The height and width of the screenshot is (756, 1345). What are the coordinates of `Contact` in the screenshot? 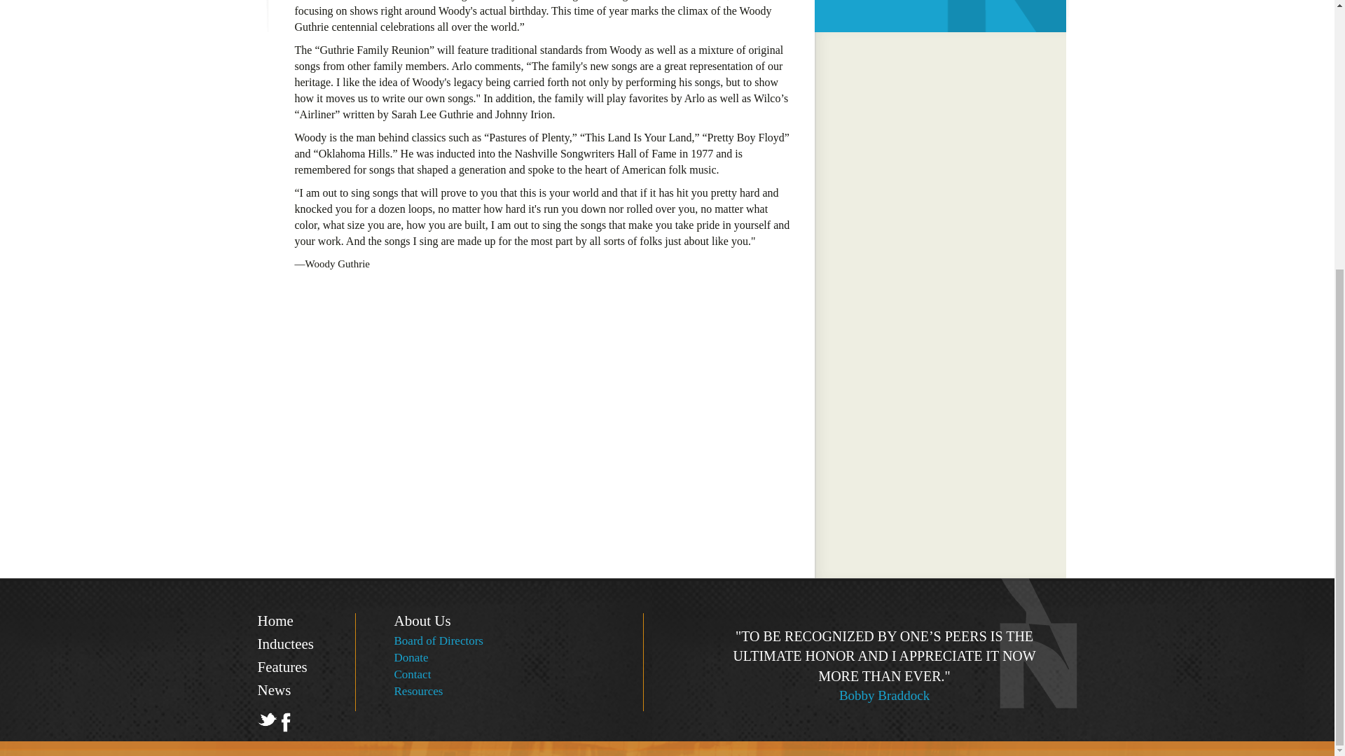 It's located at (412, 674).